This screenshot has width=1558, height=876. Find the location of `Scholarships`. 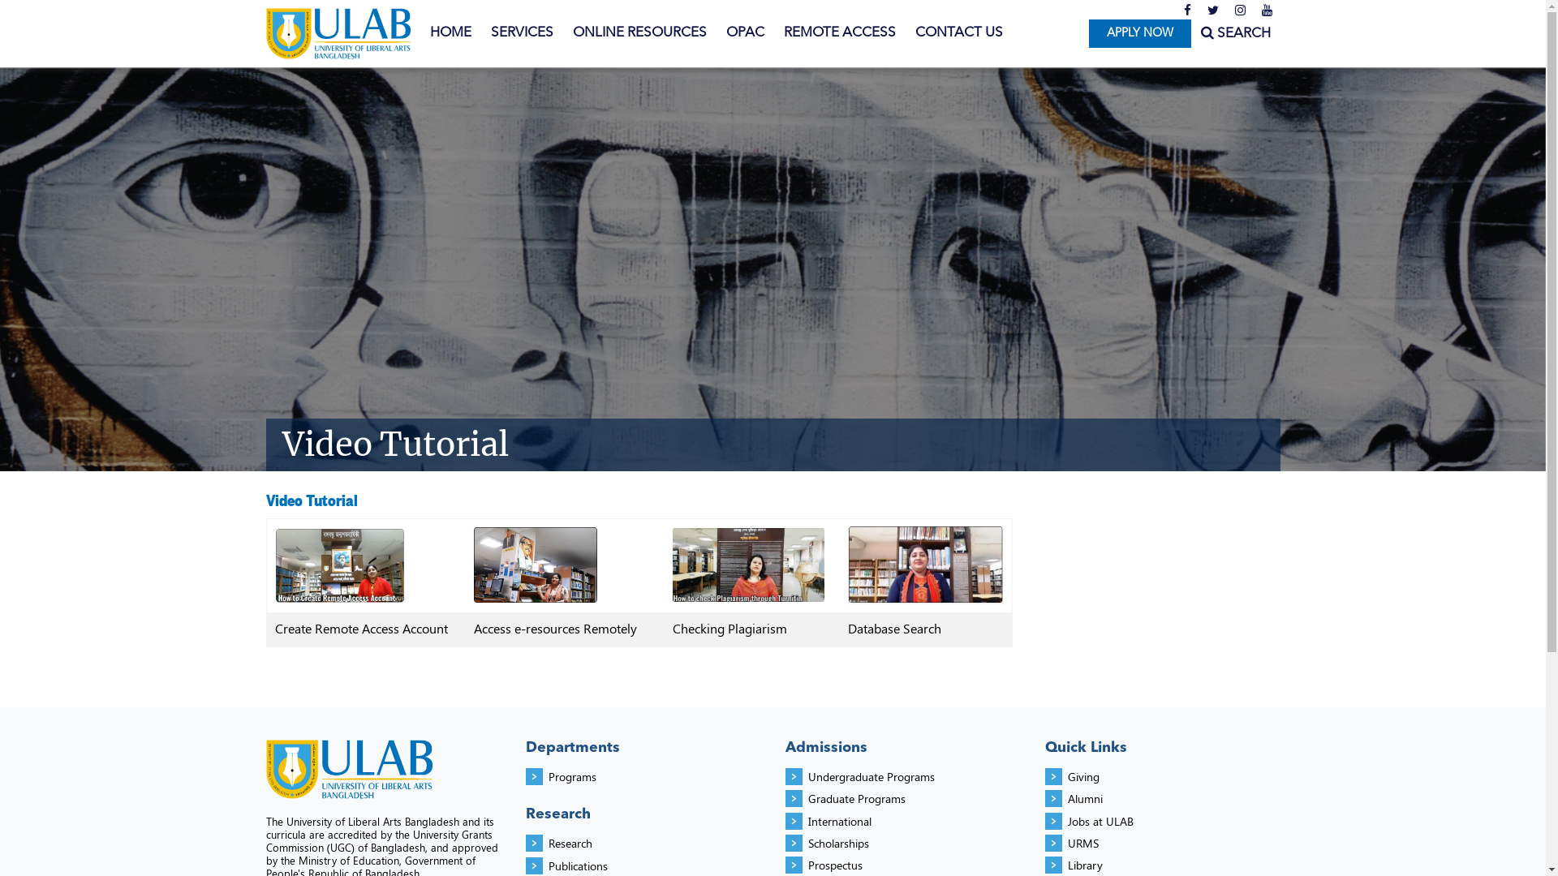

Scholarships is located at coordinates (839, 844).